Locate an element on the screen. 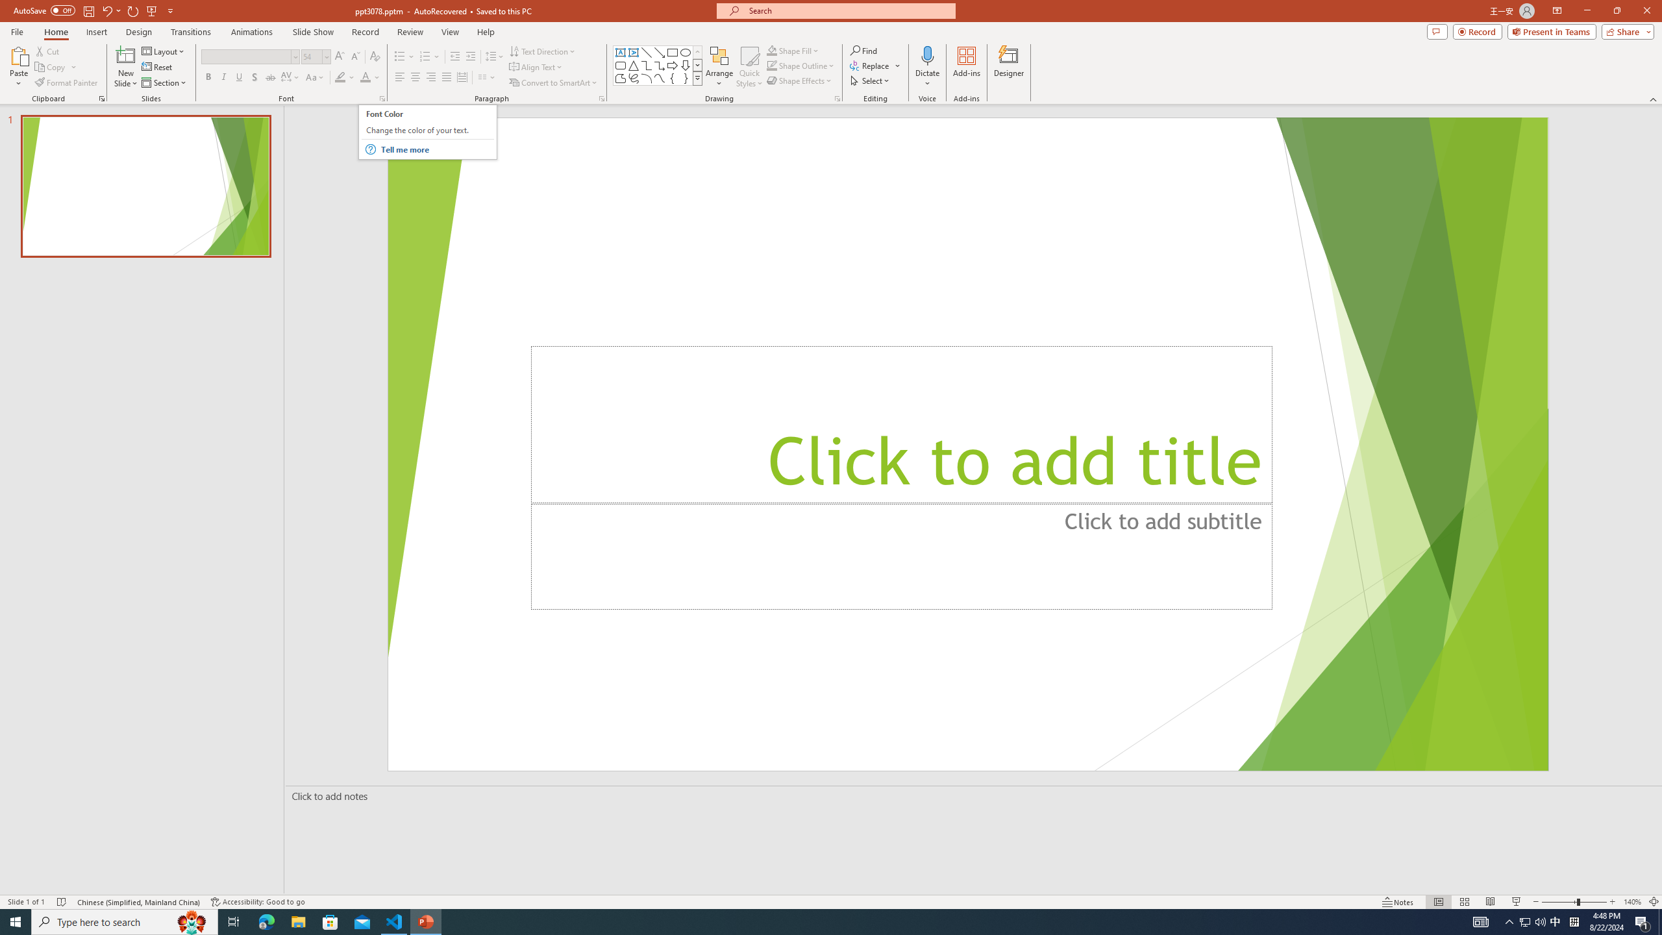  Font Size is located at coordinates (312, 56).